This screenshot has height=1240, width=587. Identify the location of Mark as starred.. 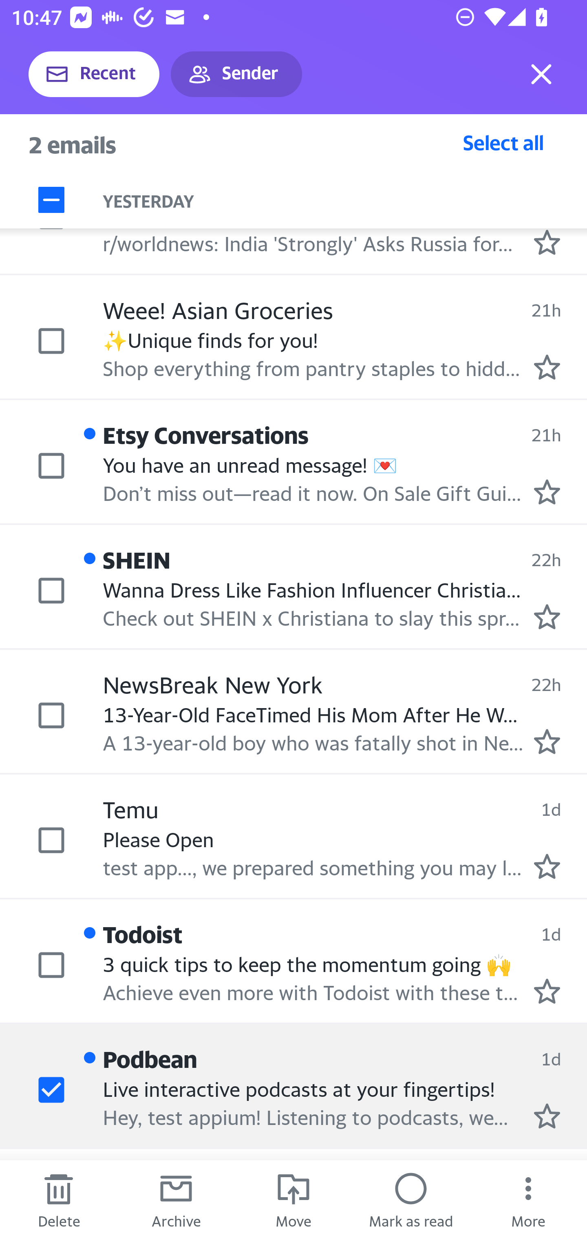
(547, 617).